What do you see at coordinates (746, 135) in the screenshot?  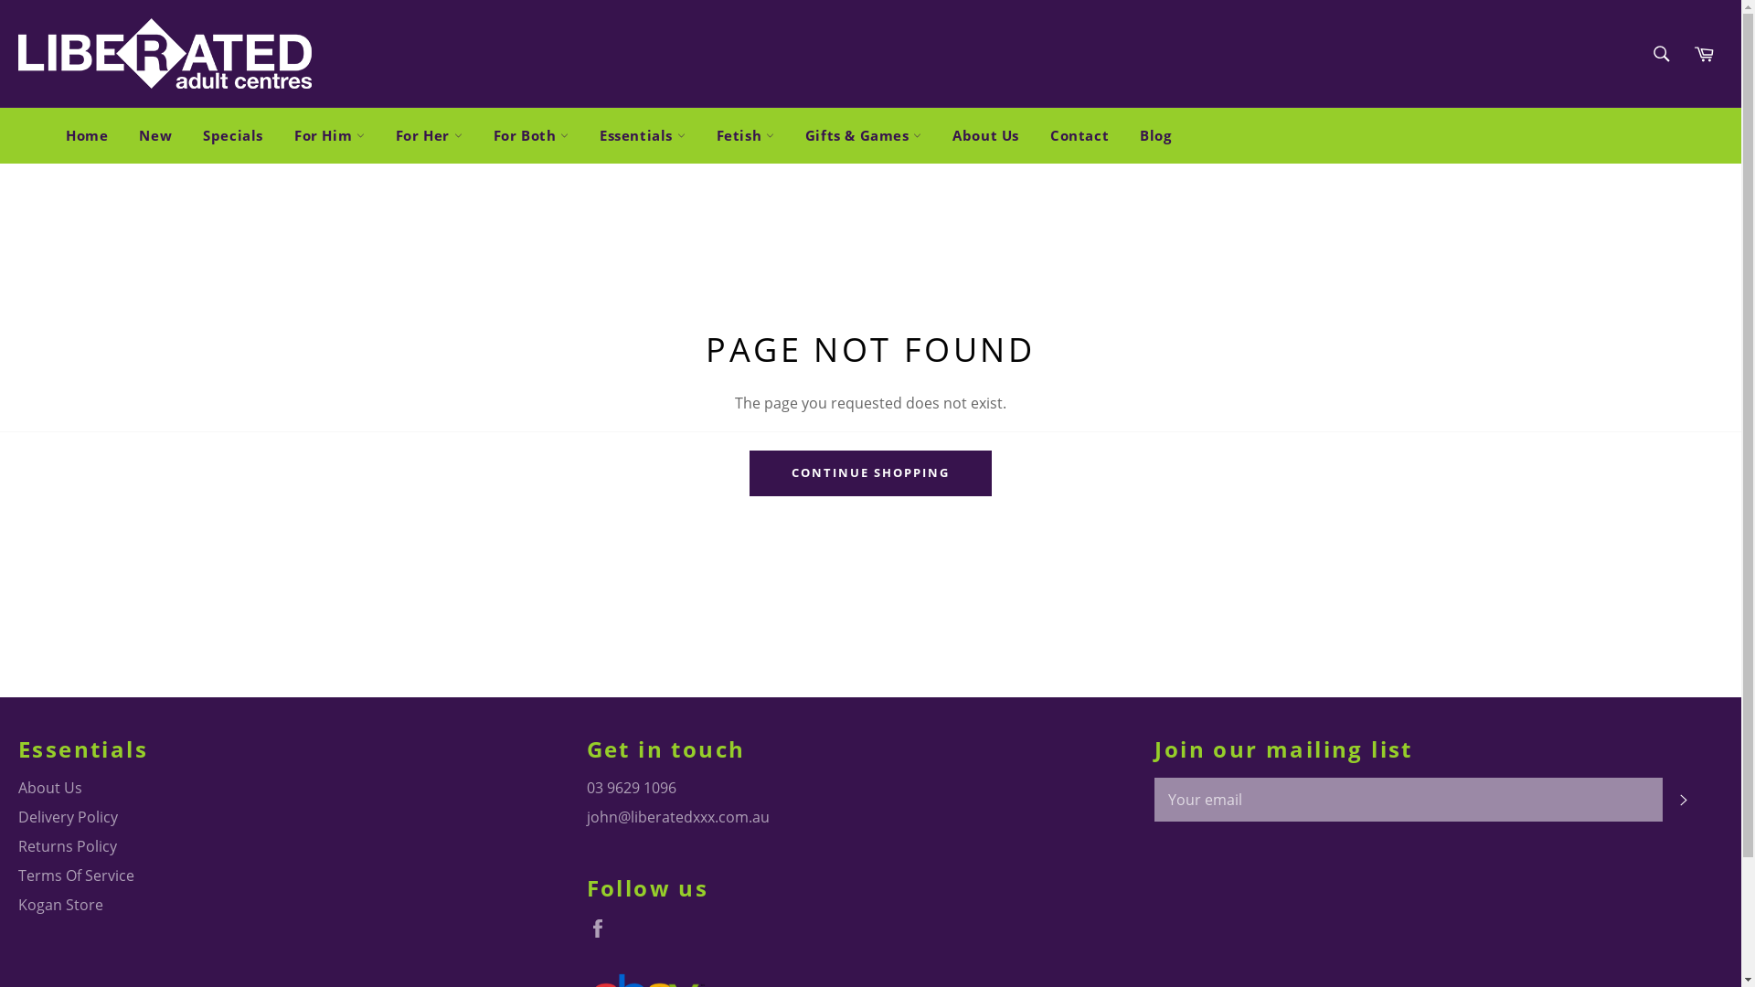 I see `Fetish` at bounding box center [746, 135].